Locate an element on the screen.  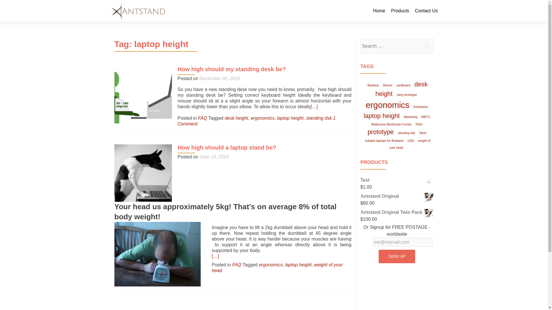
Search is located at coordinates (427, 46).